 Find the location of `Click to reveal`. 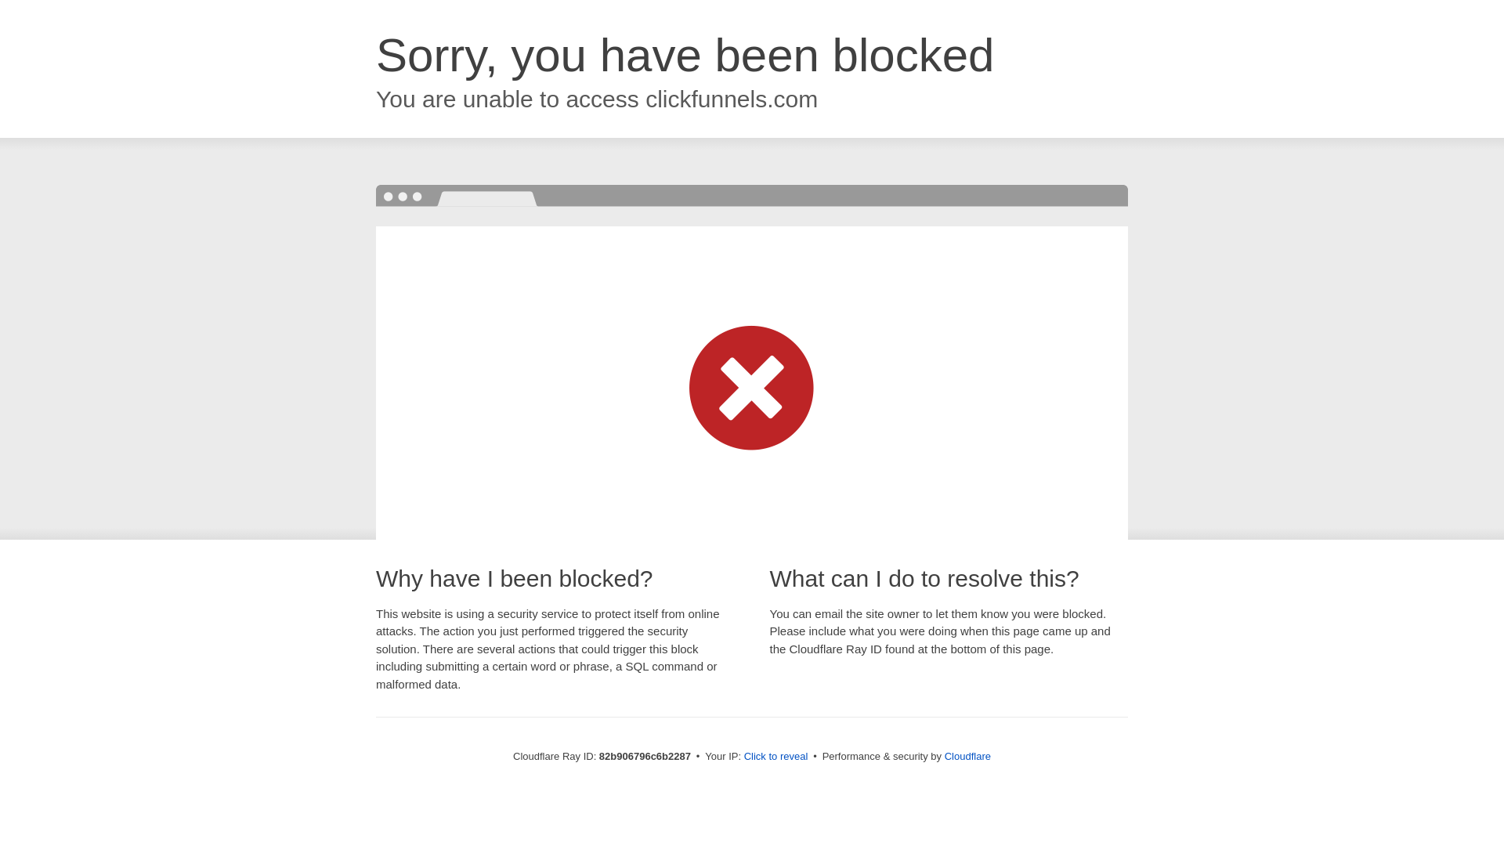

Click to reveal is located at coordinates (776, 757).